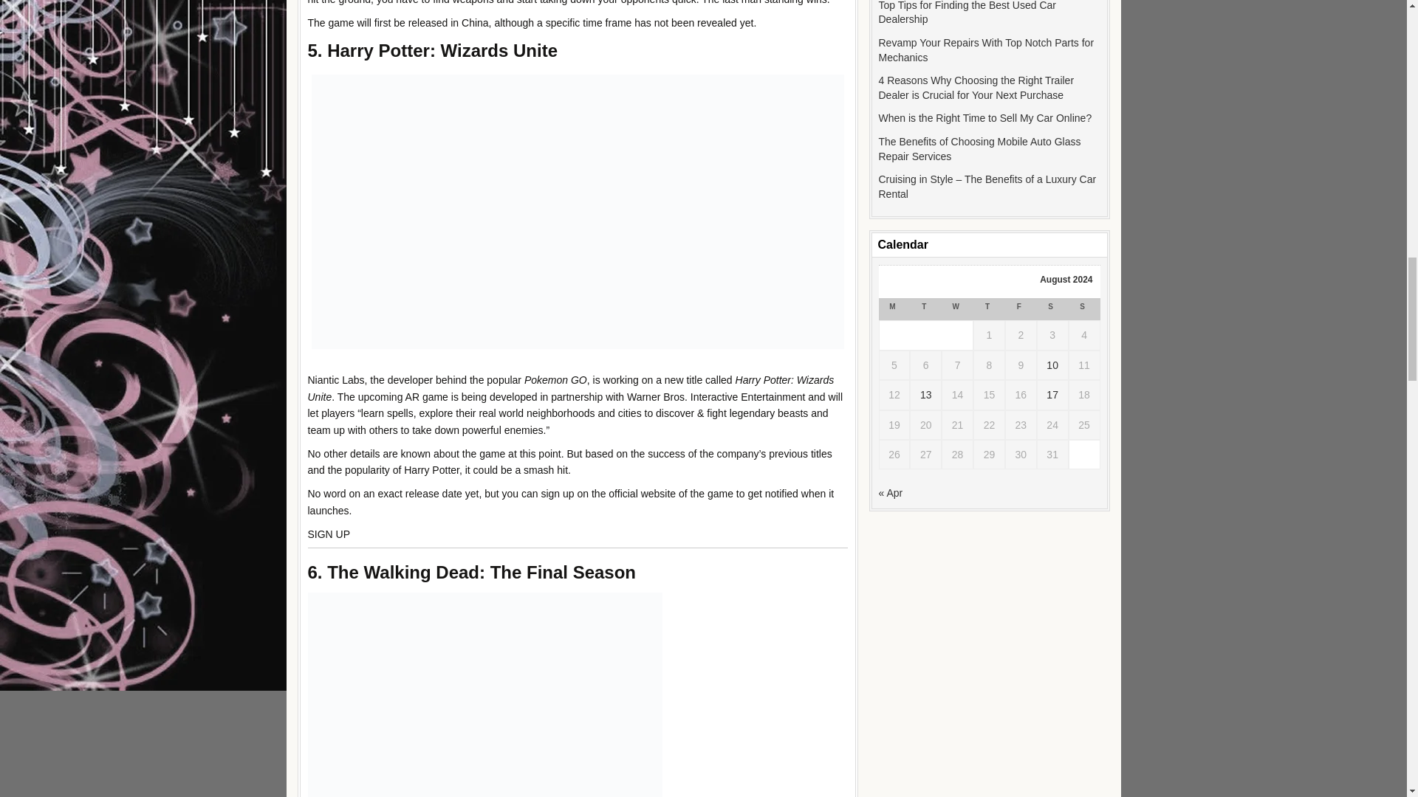  I want to click on Monday, so click(894, 308).